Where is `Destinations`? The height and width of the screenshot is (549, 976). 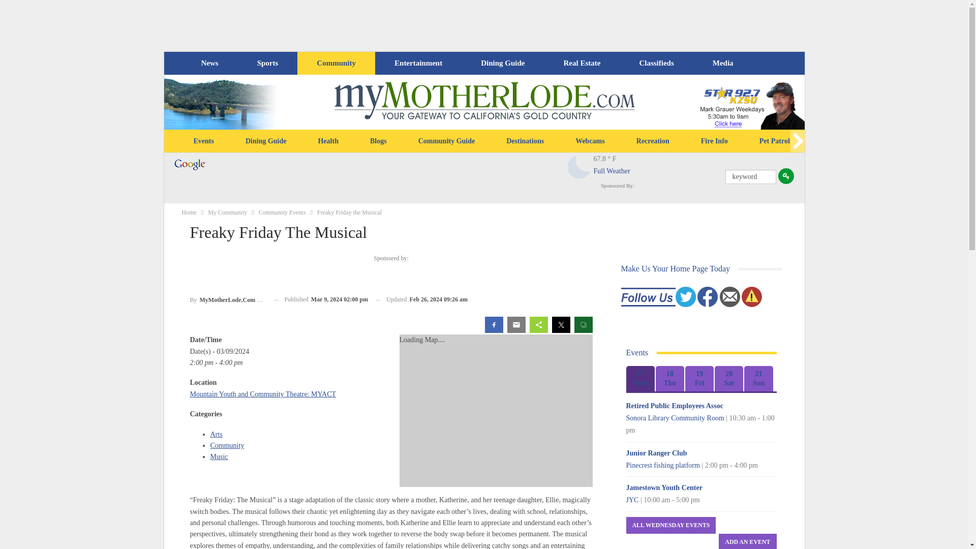
Destinations is located at coordinates (525, 141).